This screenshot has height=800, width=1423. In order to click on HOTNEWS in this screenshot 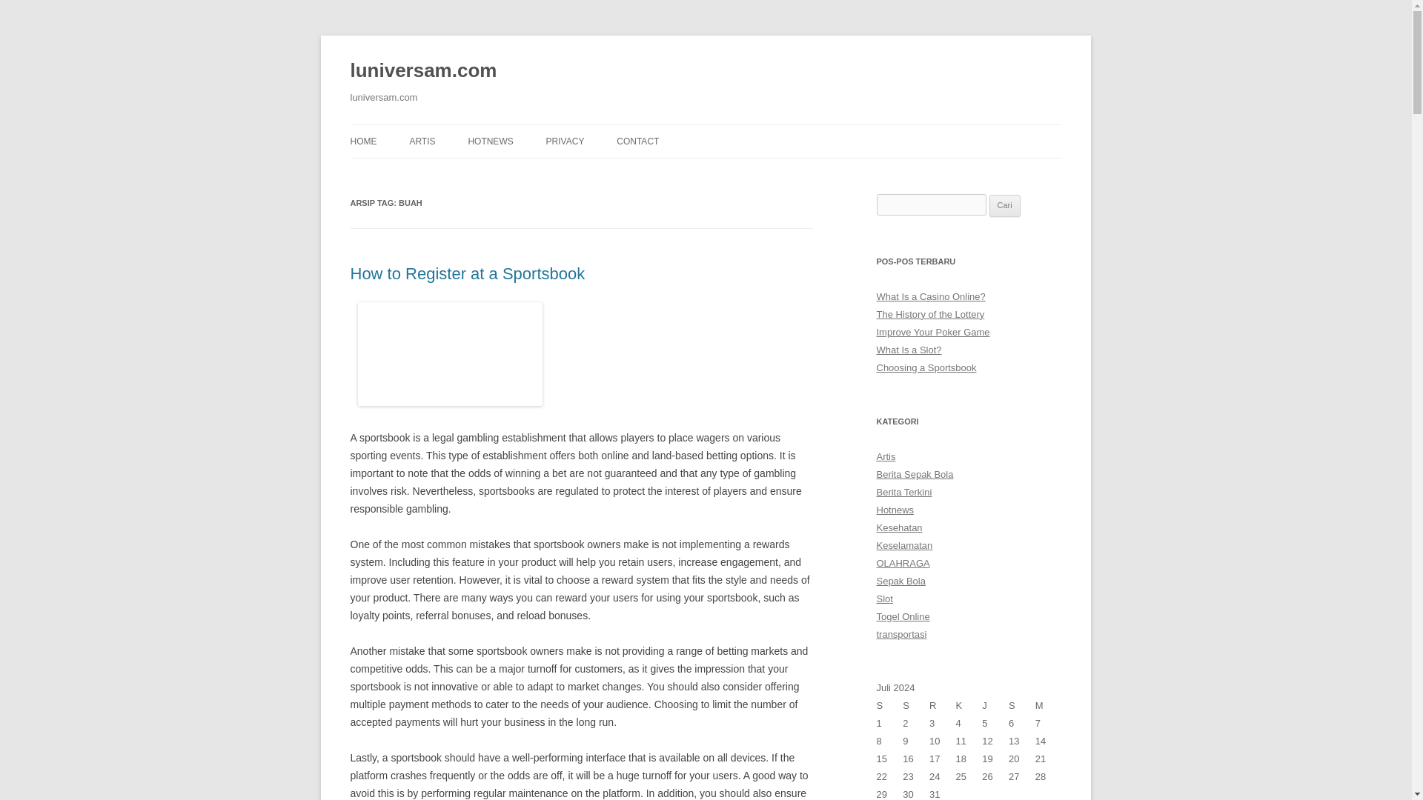, I will do `click(490, 141)`.